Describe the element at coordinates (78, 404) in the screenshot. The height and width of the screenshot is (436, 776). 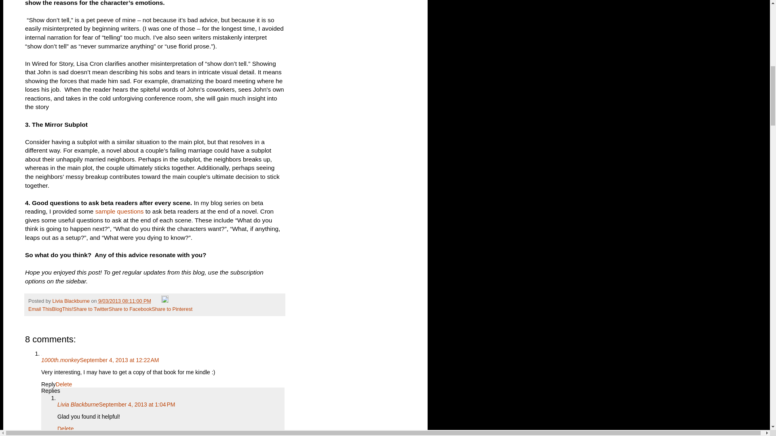
I see `Livia Blackburne` at that location.